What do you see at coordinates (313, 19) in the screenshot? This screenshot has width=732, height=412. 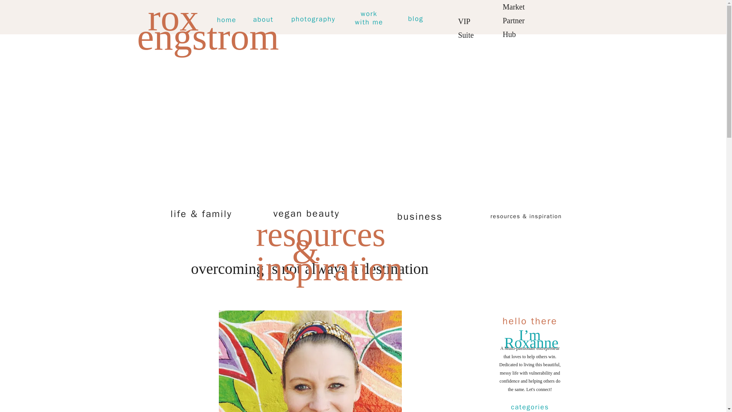 I see `photography` at bounding box center [313, 19].